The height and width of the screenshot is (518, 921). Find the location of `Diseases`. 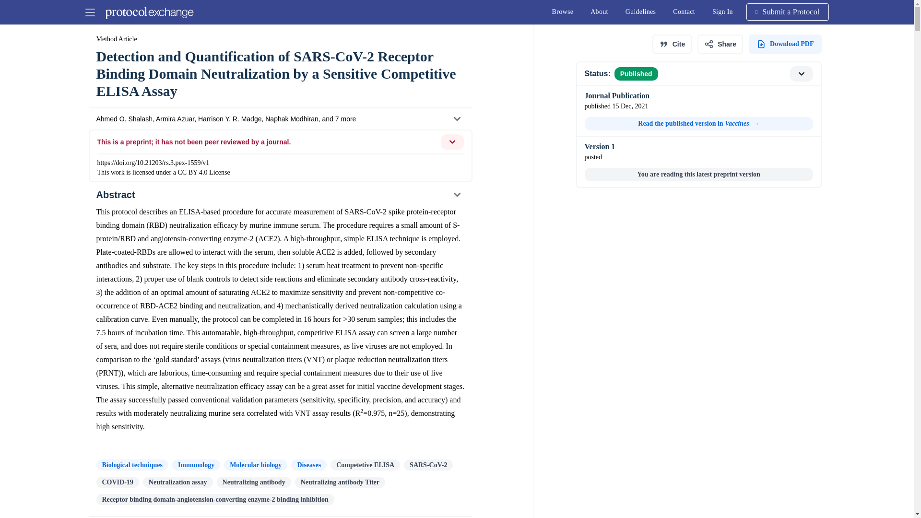

Diseases is located at coordinates (309, 464).